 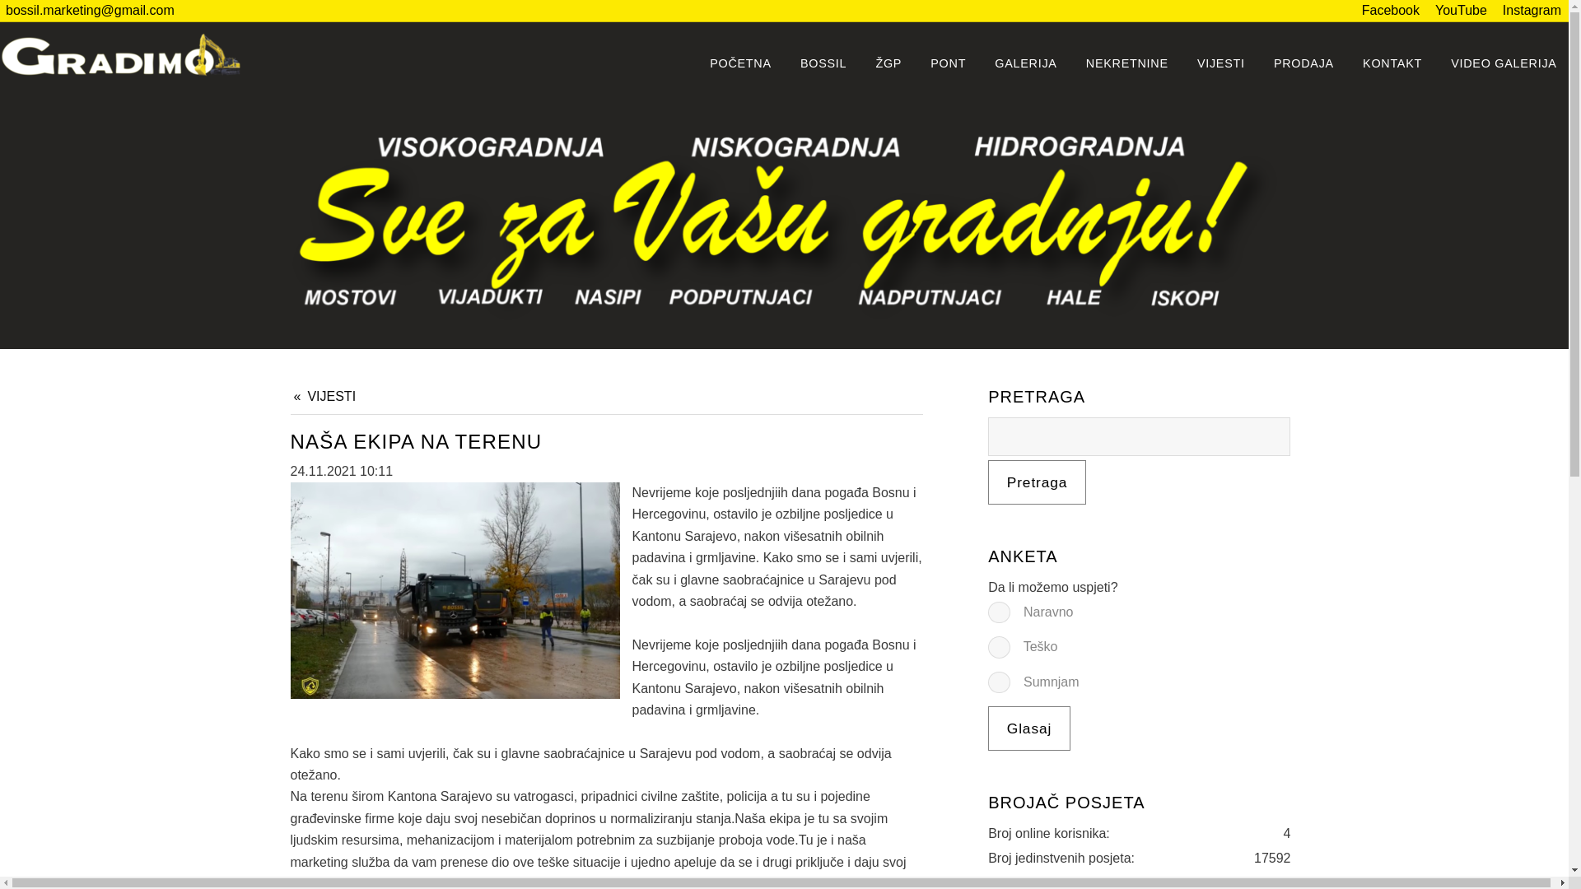 What do you see at coordinates (1504, 63) in the screenshot?
I see `VIDEO GALERIJA` at bounding box center [1504, 63].